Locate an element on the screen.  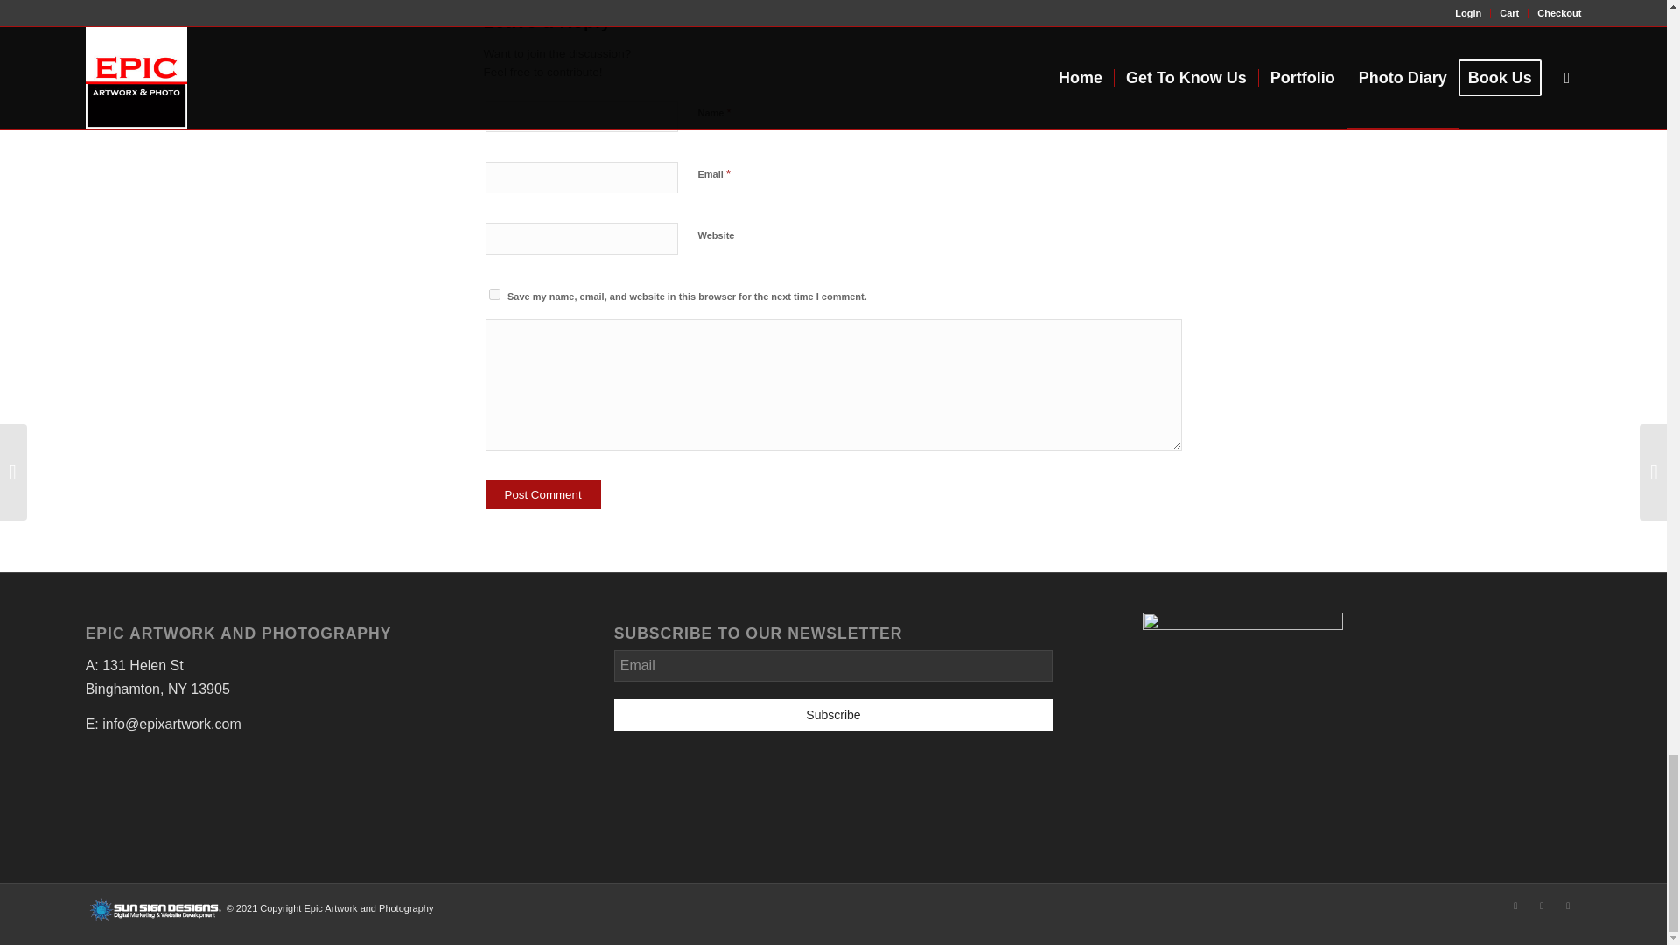
Post Comment is located at coordinates (542, 494).